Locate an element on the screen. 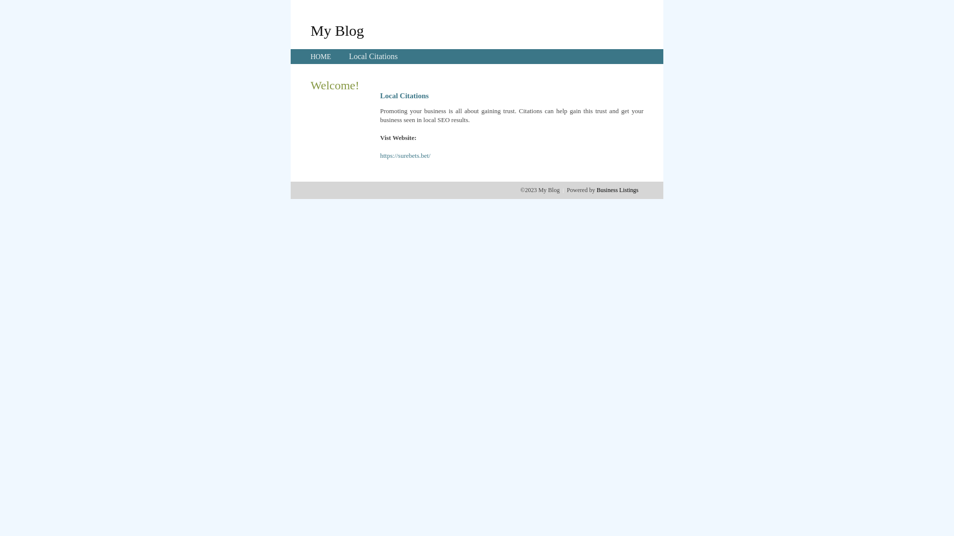  Local Citations is located at coordinates (373, 57).